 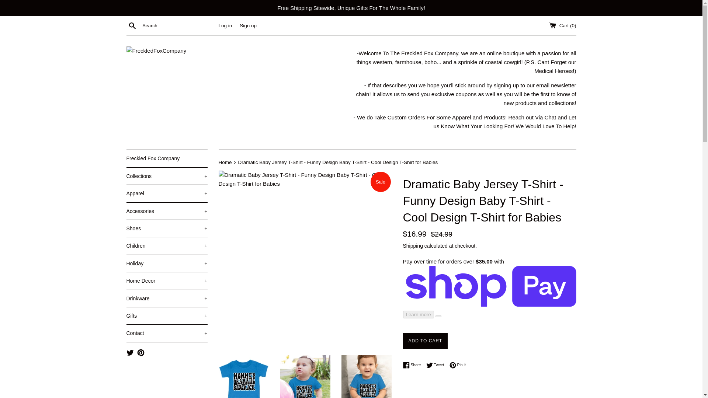 What do you see at coordinates (130, 352) in the screenshot?
I see `FreckledFoxCompany on Twitter` at bounding box center [130, 352].